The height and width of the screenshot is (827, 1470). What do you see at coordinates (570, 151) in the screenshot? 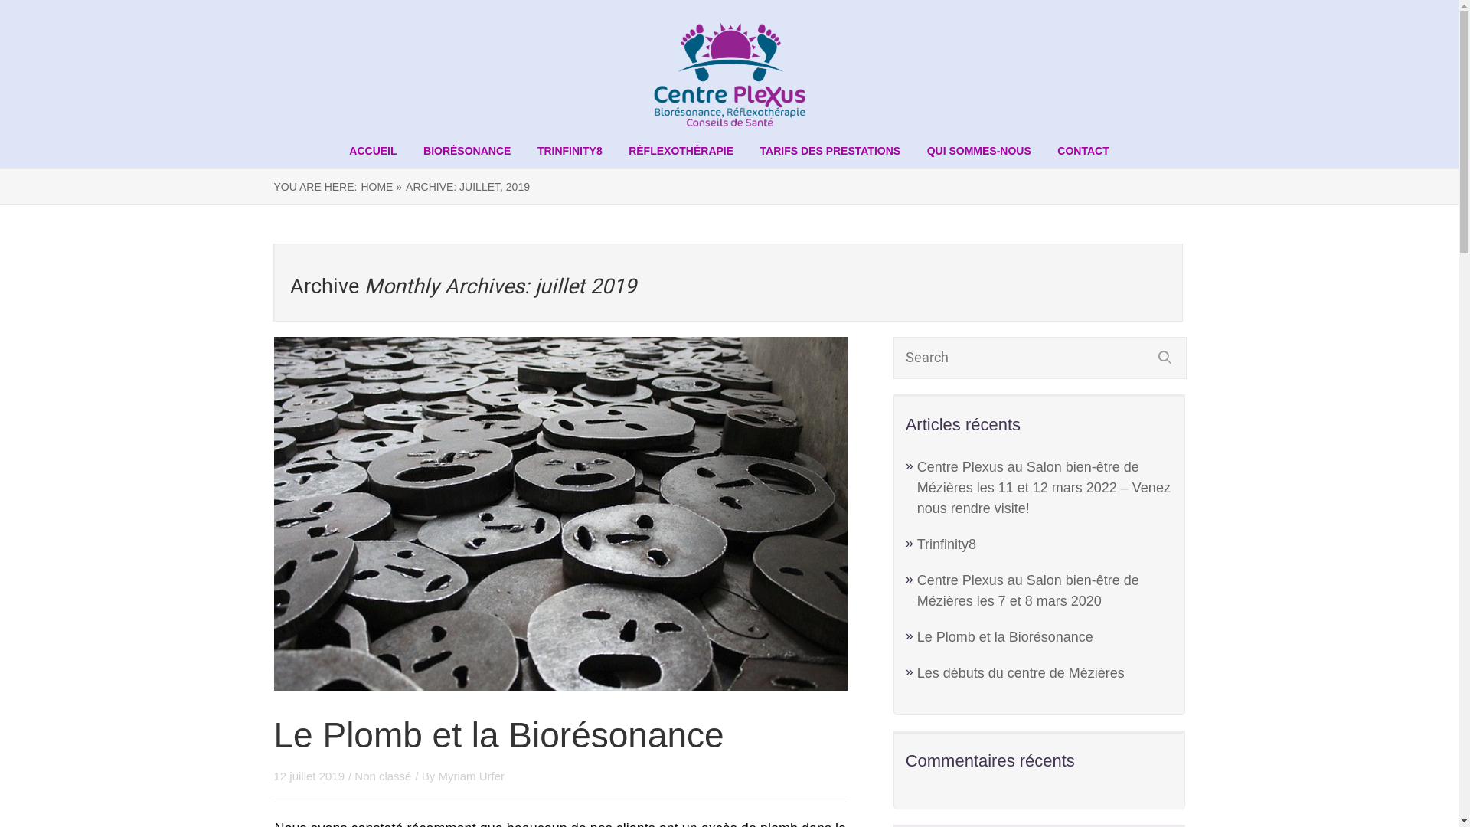
I see `TRINFINITY8` at bounding box center [570, 151].